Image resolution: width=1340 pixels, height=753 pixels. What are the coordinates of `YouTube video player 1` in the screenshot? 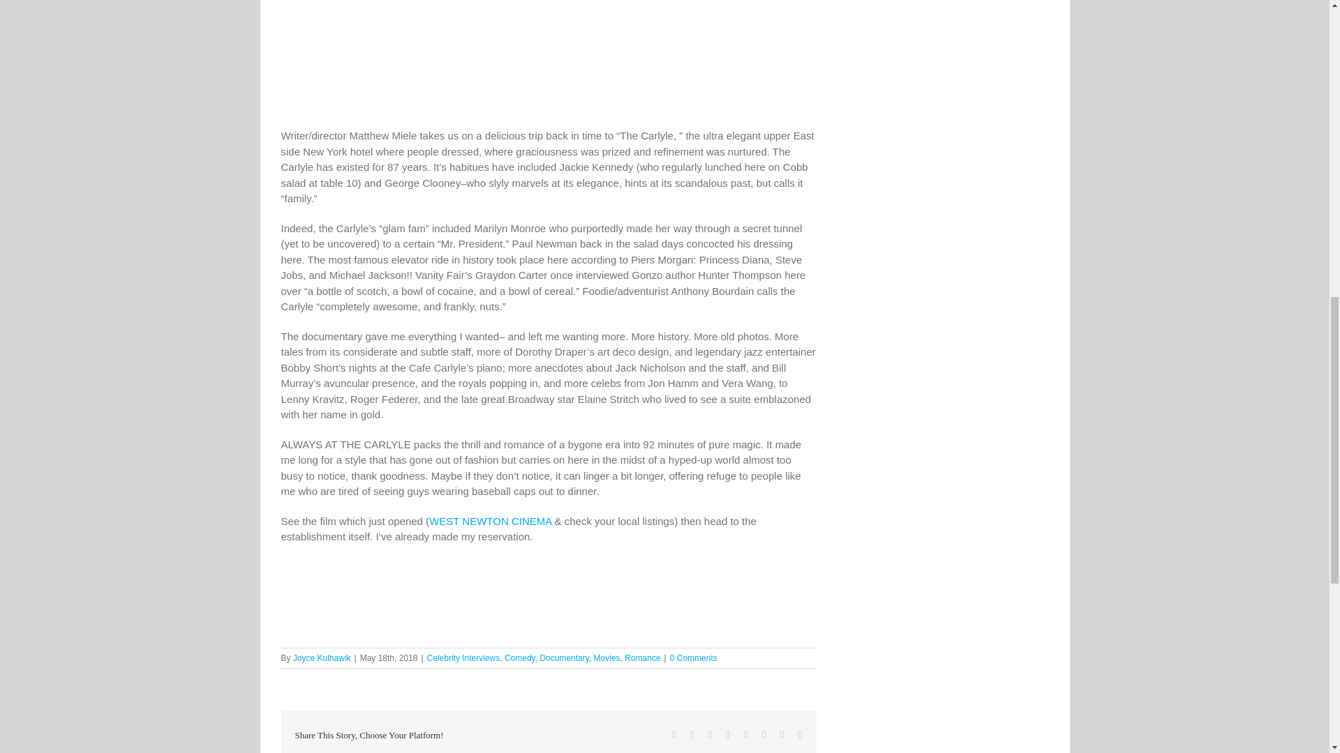 It's located at (490, 243).